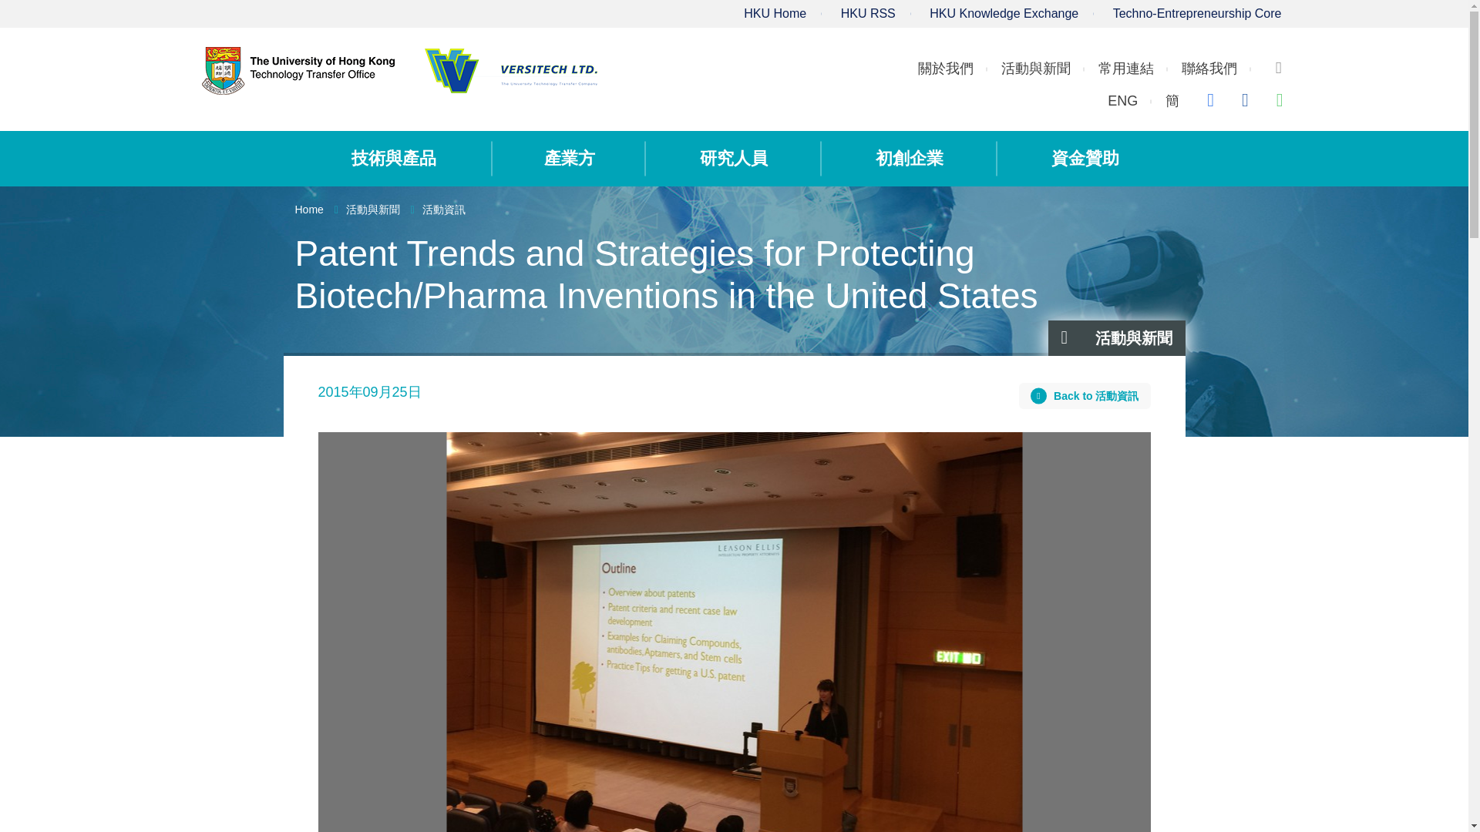 The width and height of the screenshot is (1480, 832). I want to click on ENG, so click(1122, 101).